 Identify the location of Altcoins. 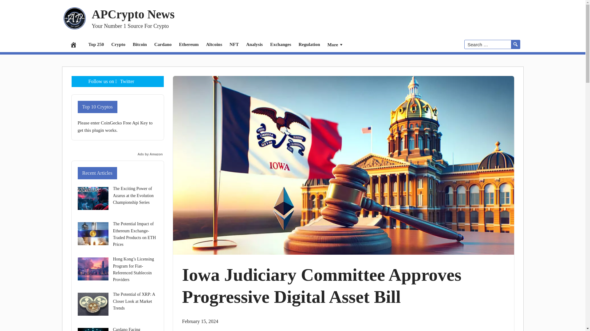
(214, 44).